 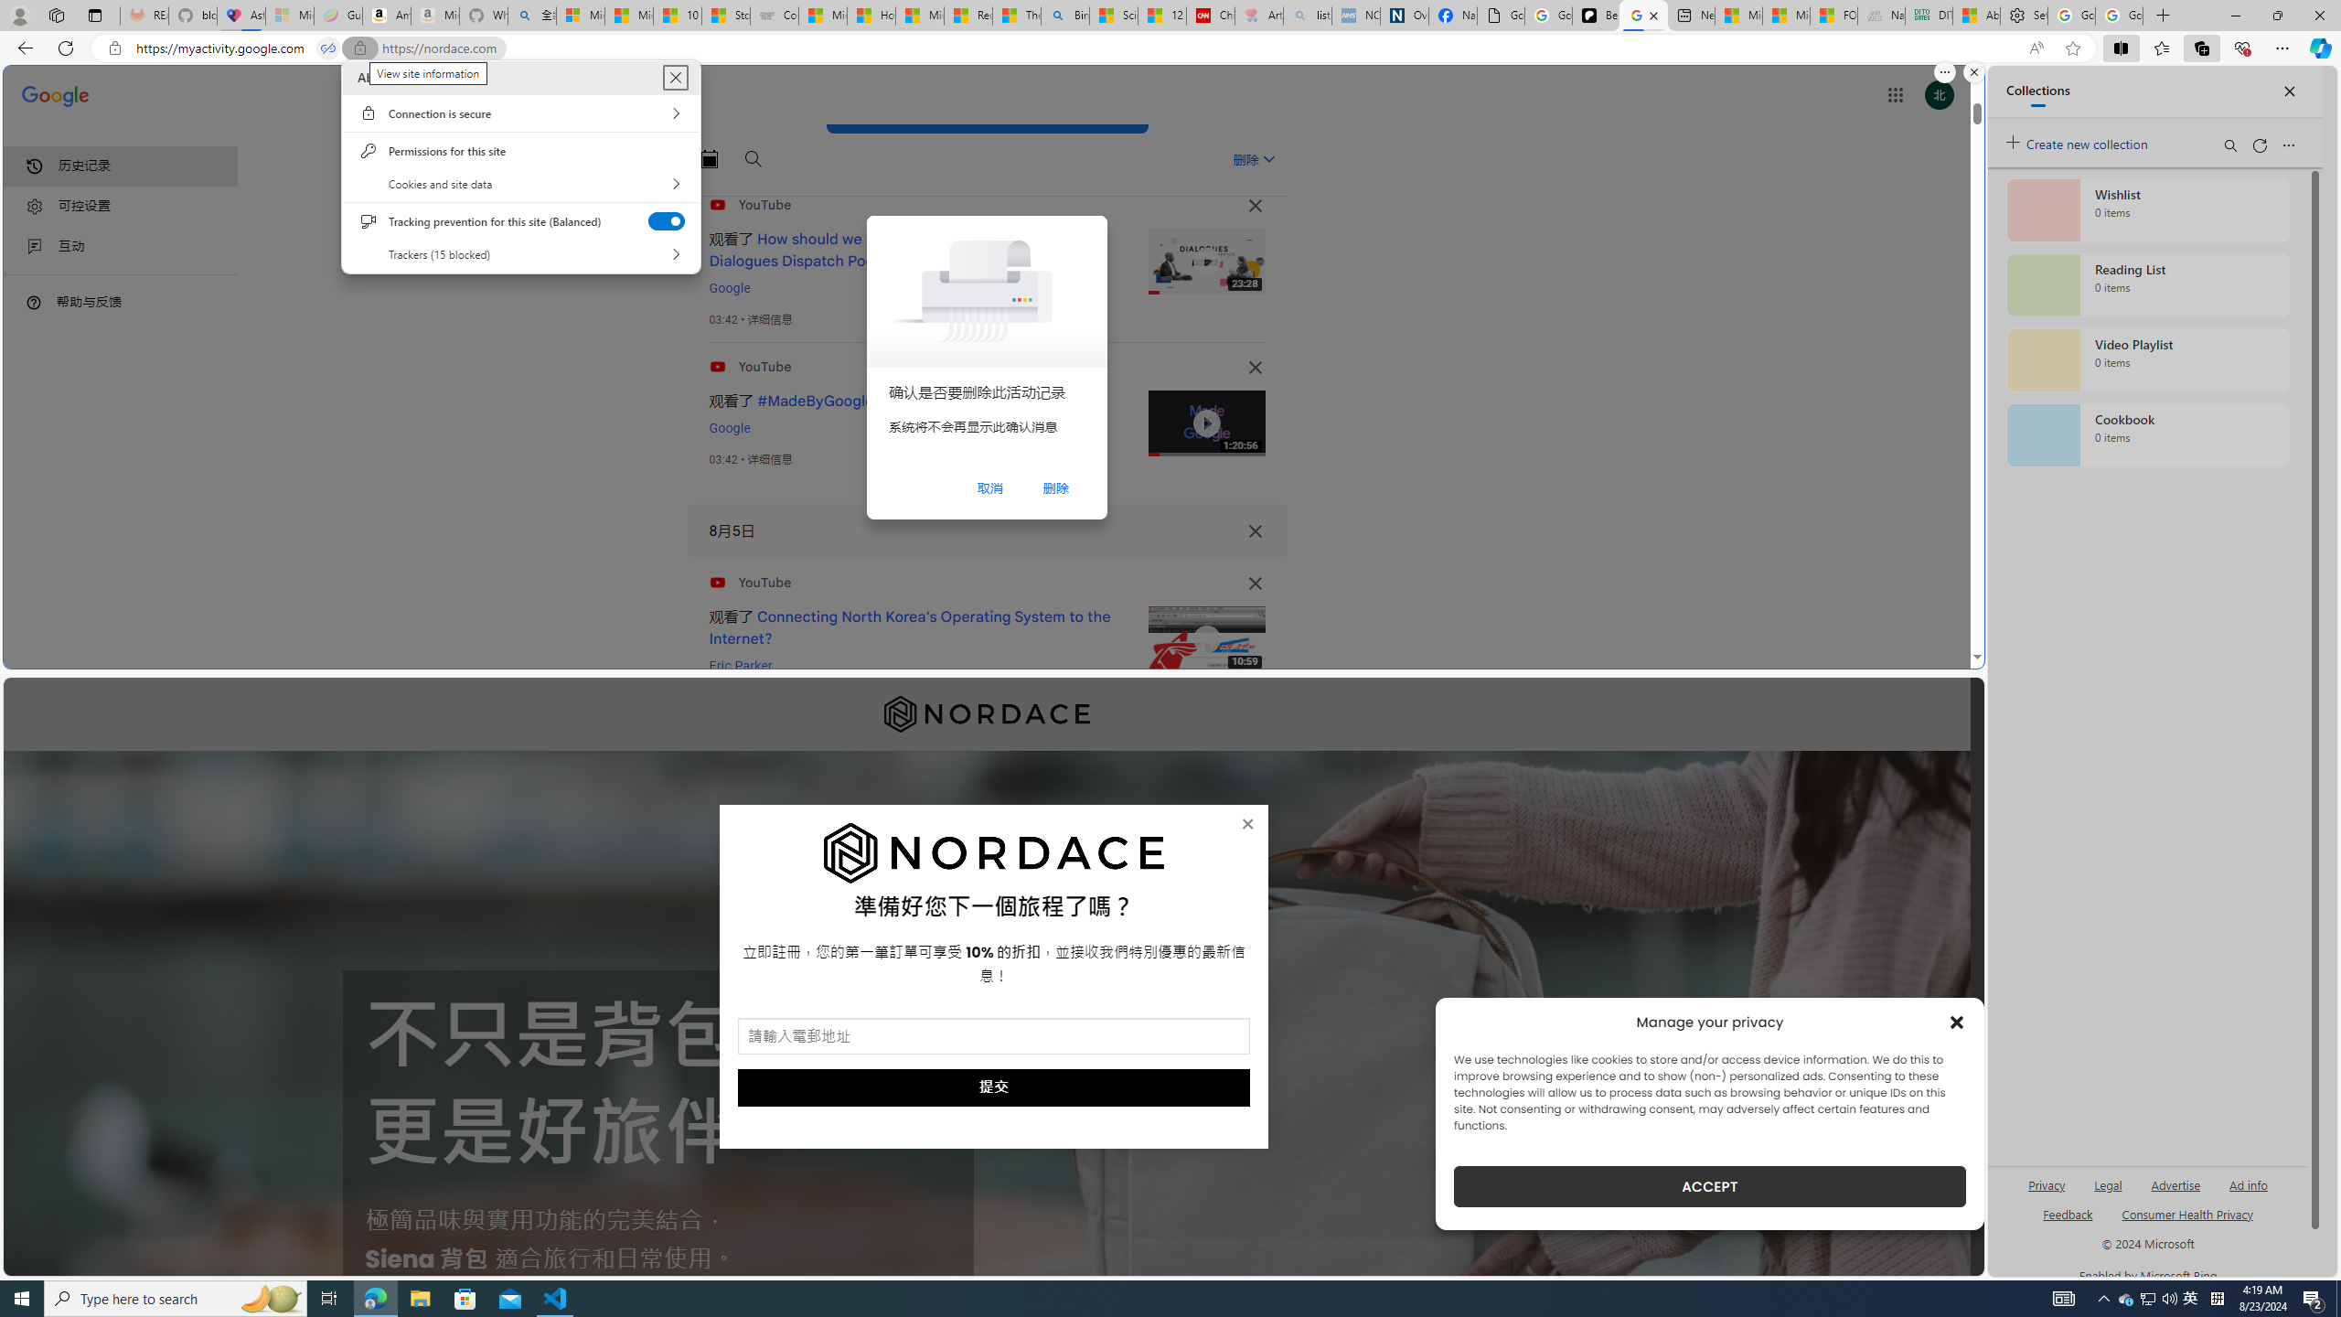 I want to click on Class: IVR0f NMm5M, so click(x=1206, y=639).